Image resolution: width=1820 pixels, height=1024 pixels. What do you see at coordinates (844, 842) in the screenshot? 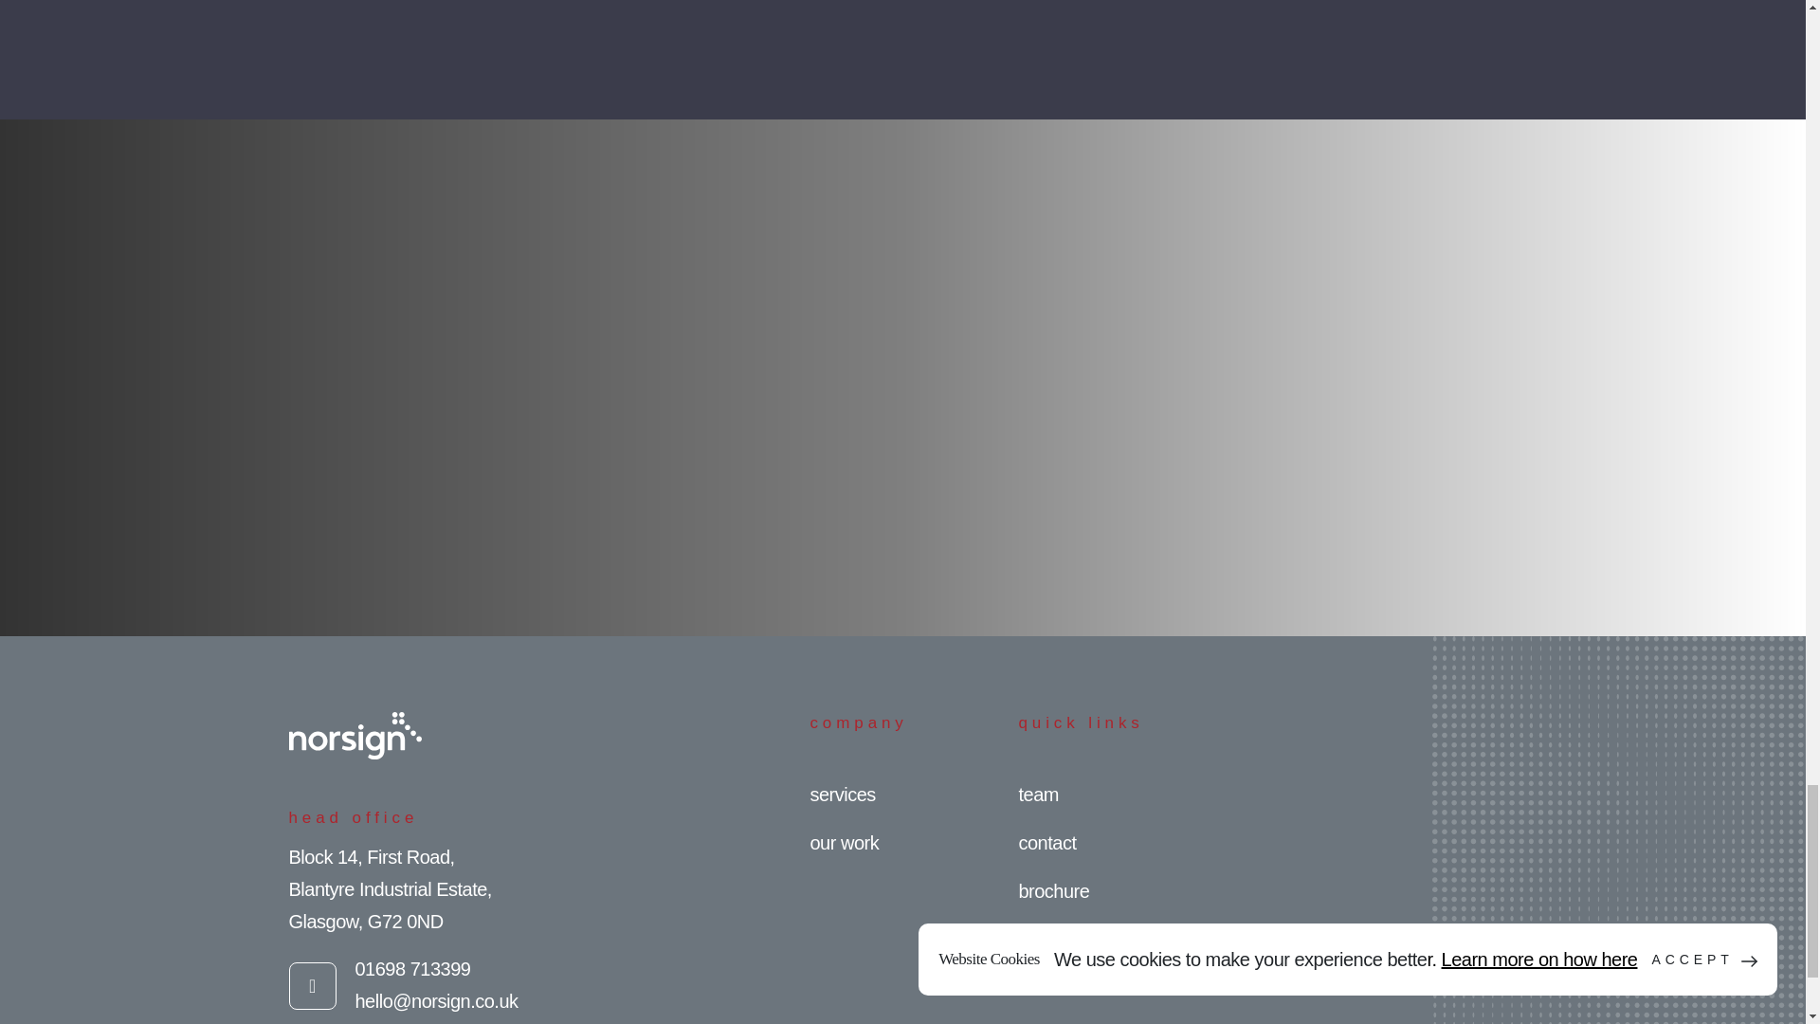
I see `our work` at bounding box center [844, 842].